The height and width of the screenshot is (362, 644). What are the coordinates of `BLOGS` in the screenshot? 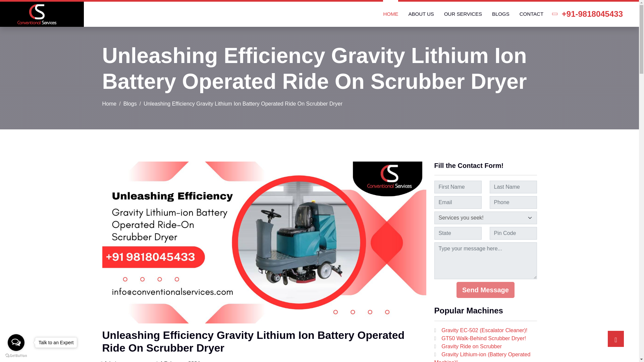 It's located at (500, 14).